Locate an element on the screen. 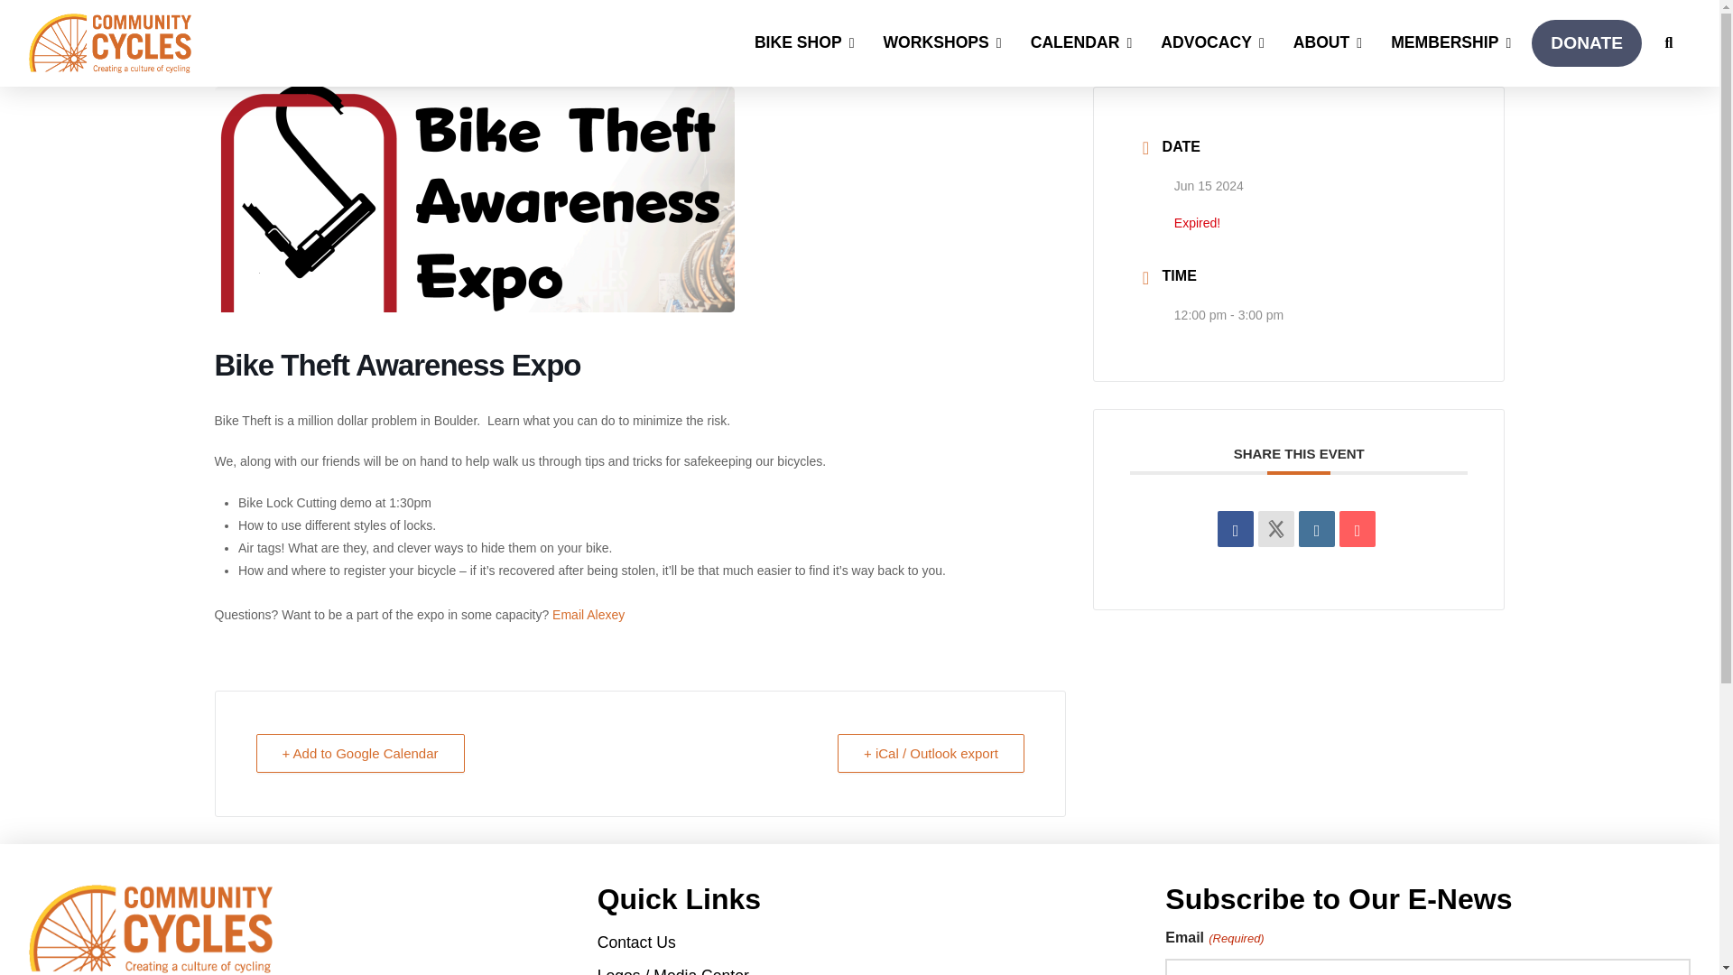  Share on Facebook is located at coordinates (1235, 528).